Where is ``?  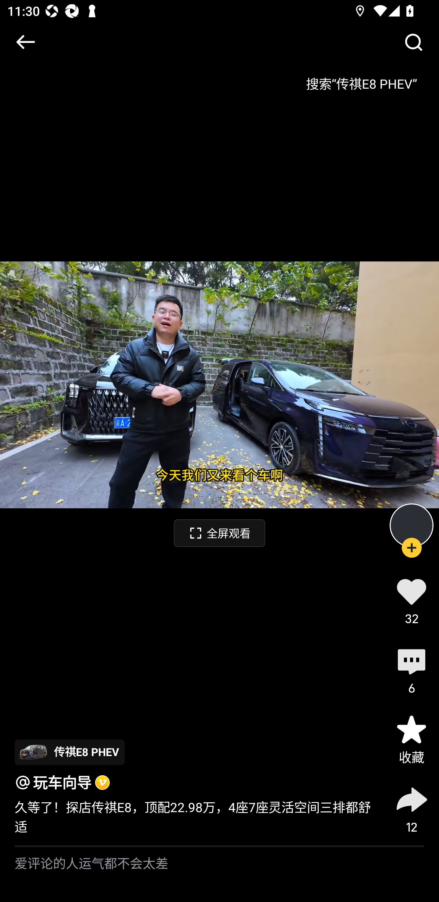
 is located at coordinates (413, 42).